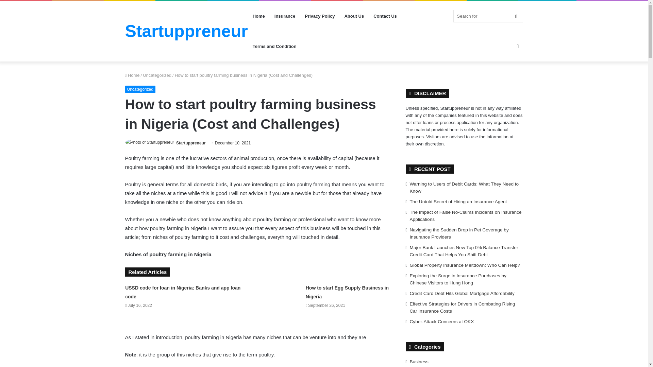  I want to click on The Untold Secret of Hiring an Insurance Agent, so click(458, 202).